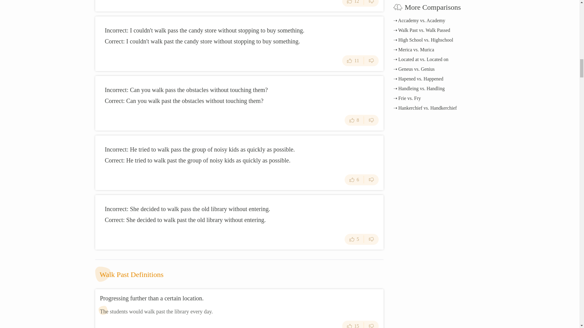 The width and height of the screenshot is (584, 328). Describe the element at coordinates (353, 61) in the screenshot. I see `11` at that location.